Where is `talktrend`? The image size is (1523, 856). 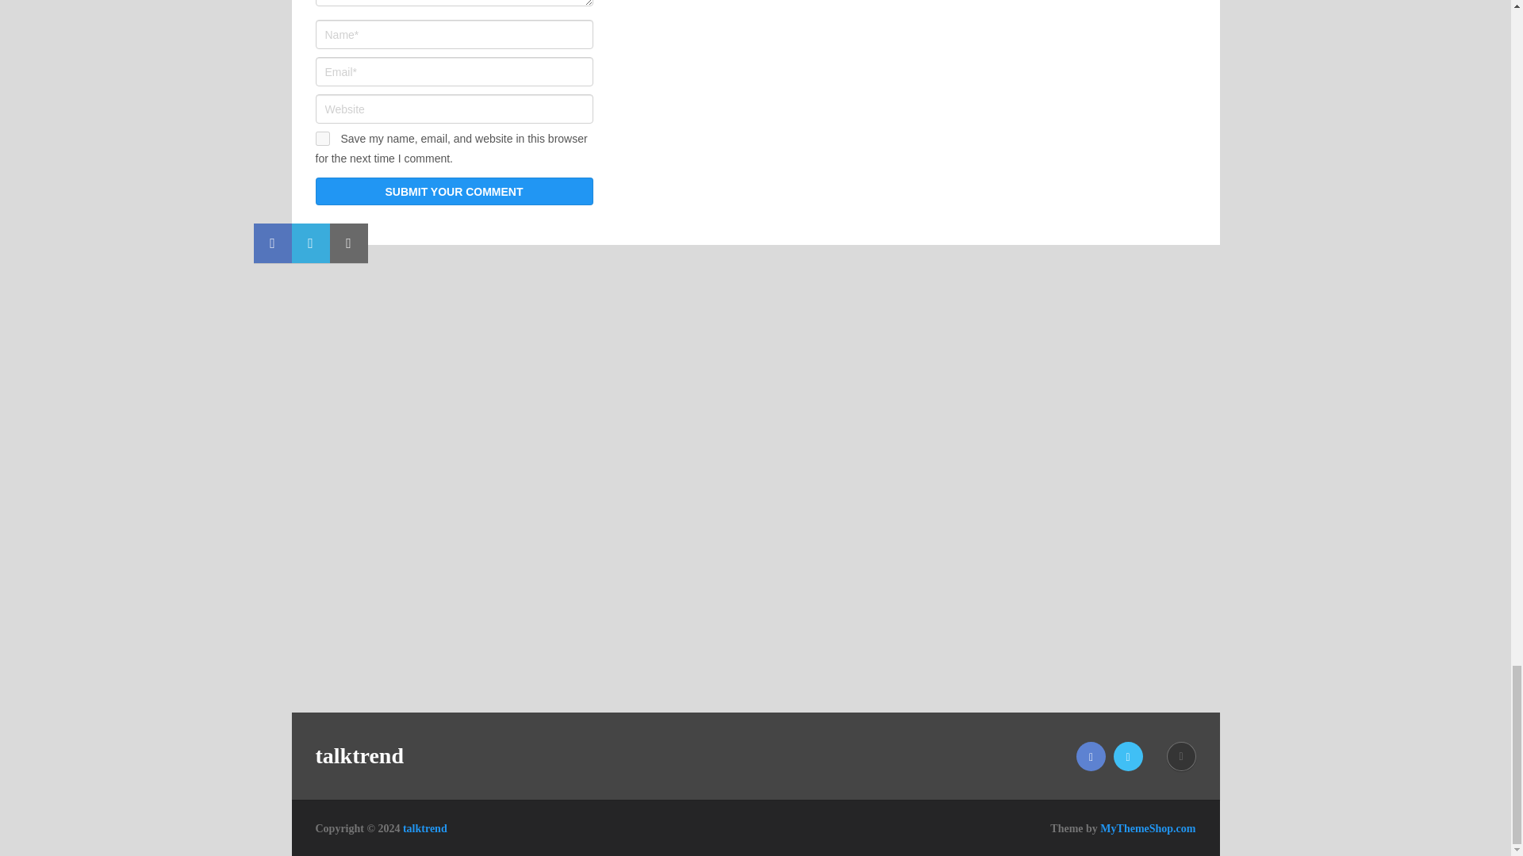
talktrend is located at coordinates (425, 828).